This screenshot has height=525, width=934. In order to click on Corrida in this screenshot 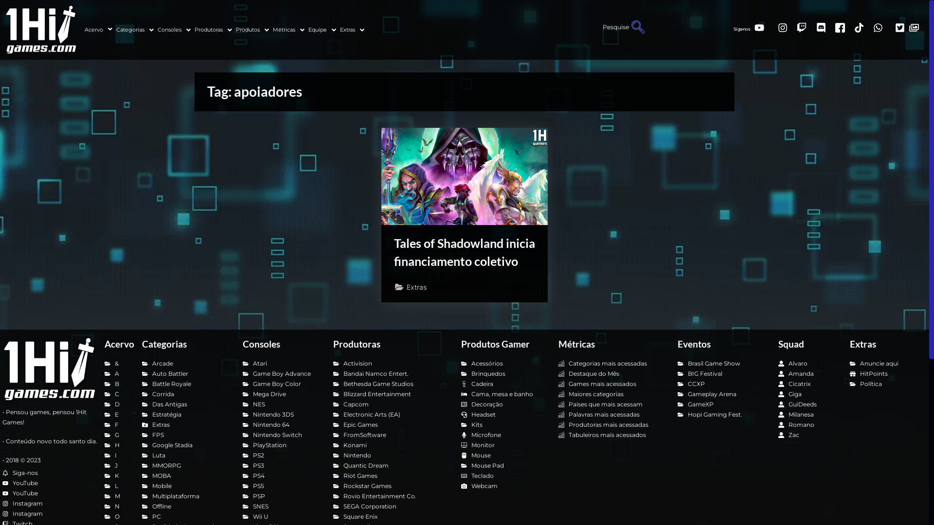, I will do `click(188, 394)`.